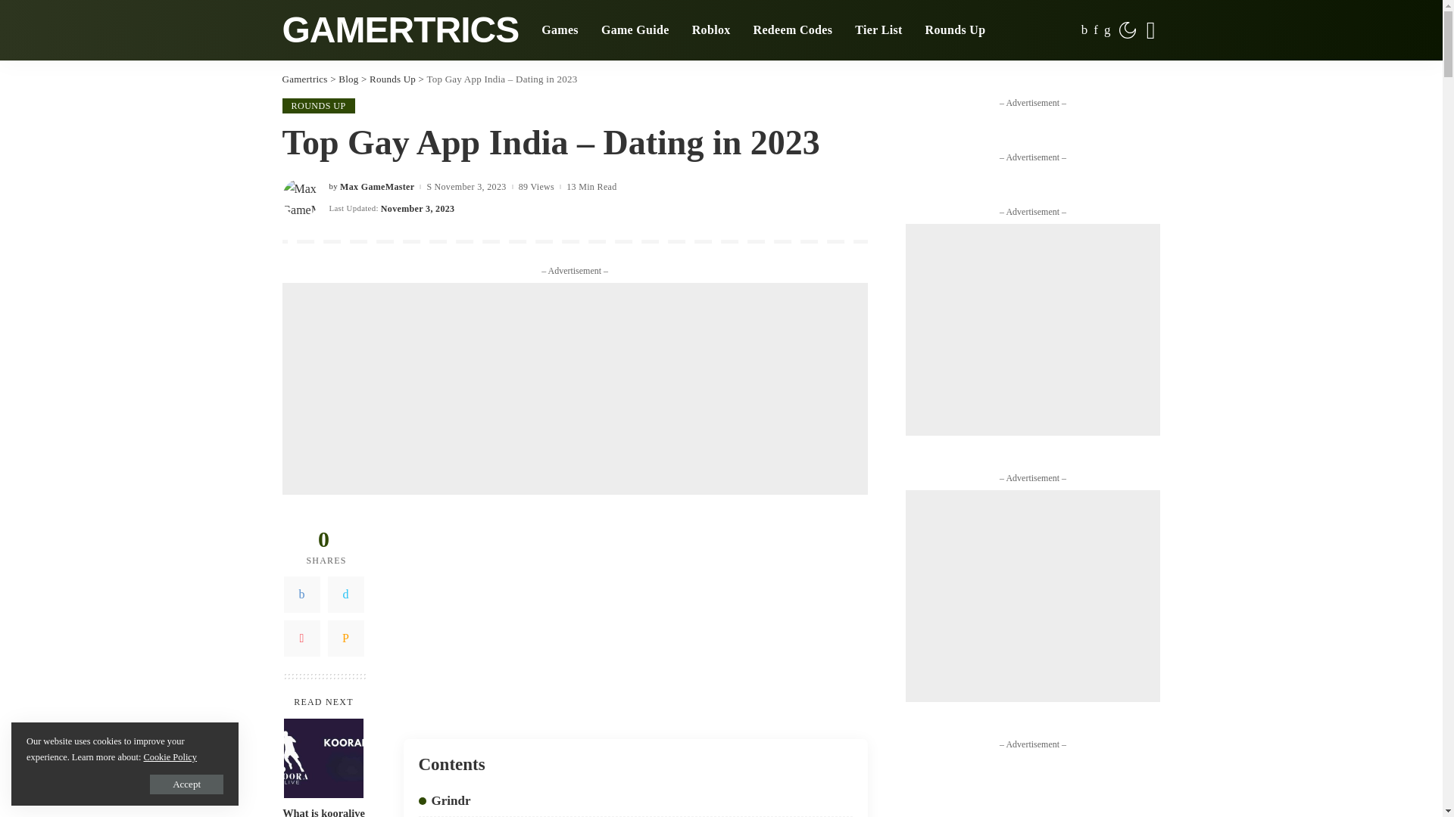  What do you see at coordinates (560, 30) in the screenshot?
I see `Games` at bounding box center [560, 30].